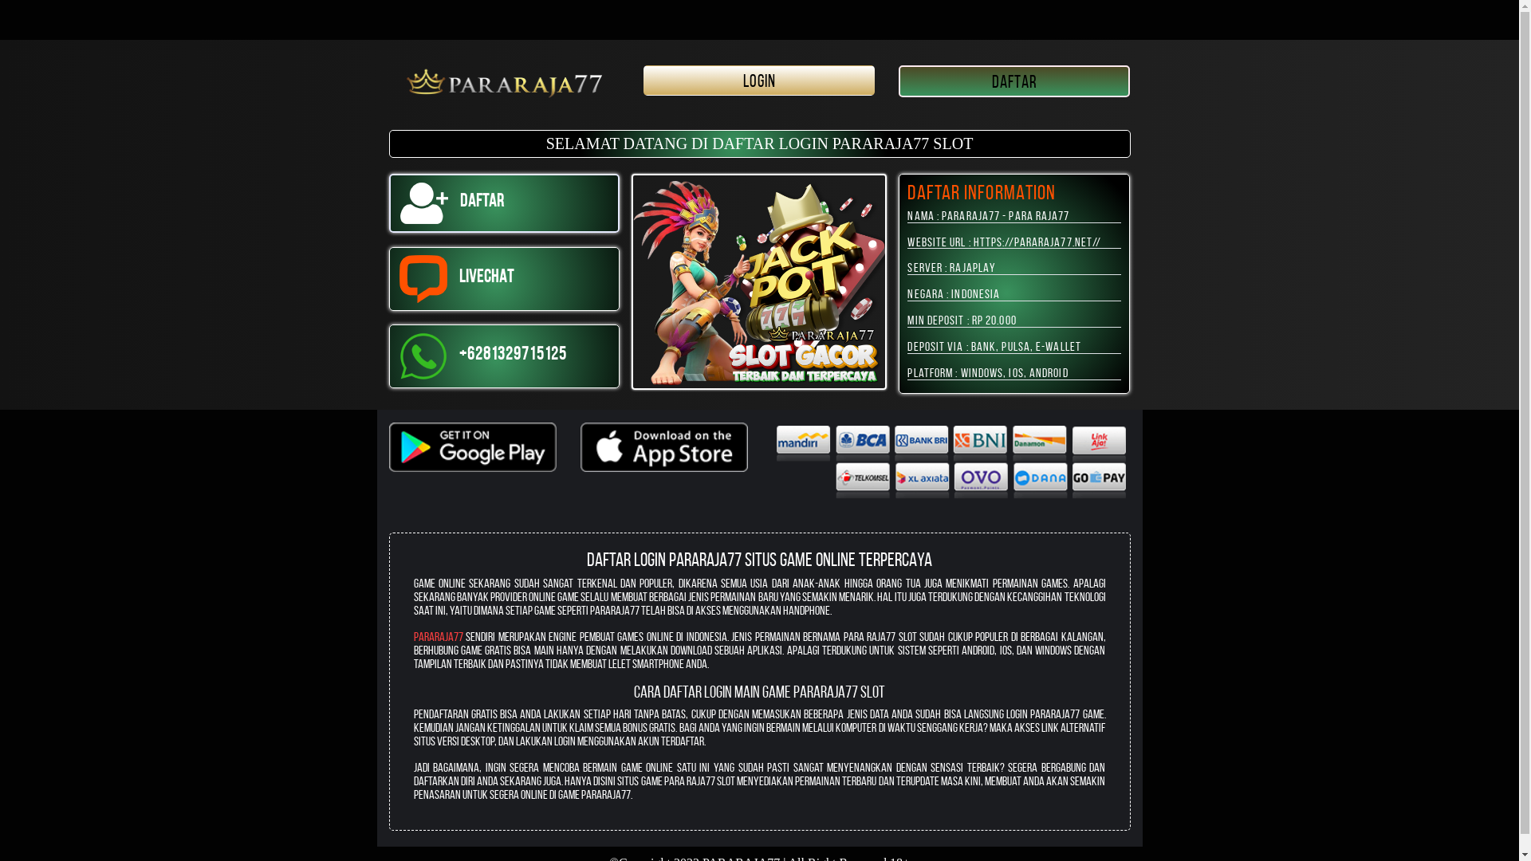 The height and width of the screenshot is (861, 1531). What do you see at coordinates (1014, 83) in the screenshot?
I see `DAFTAR` at bounding box center [1014, 83].